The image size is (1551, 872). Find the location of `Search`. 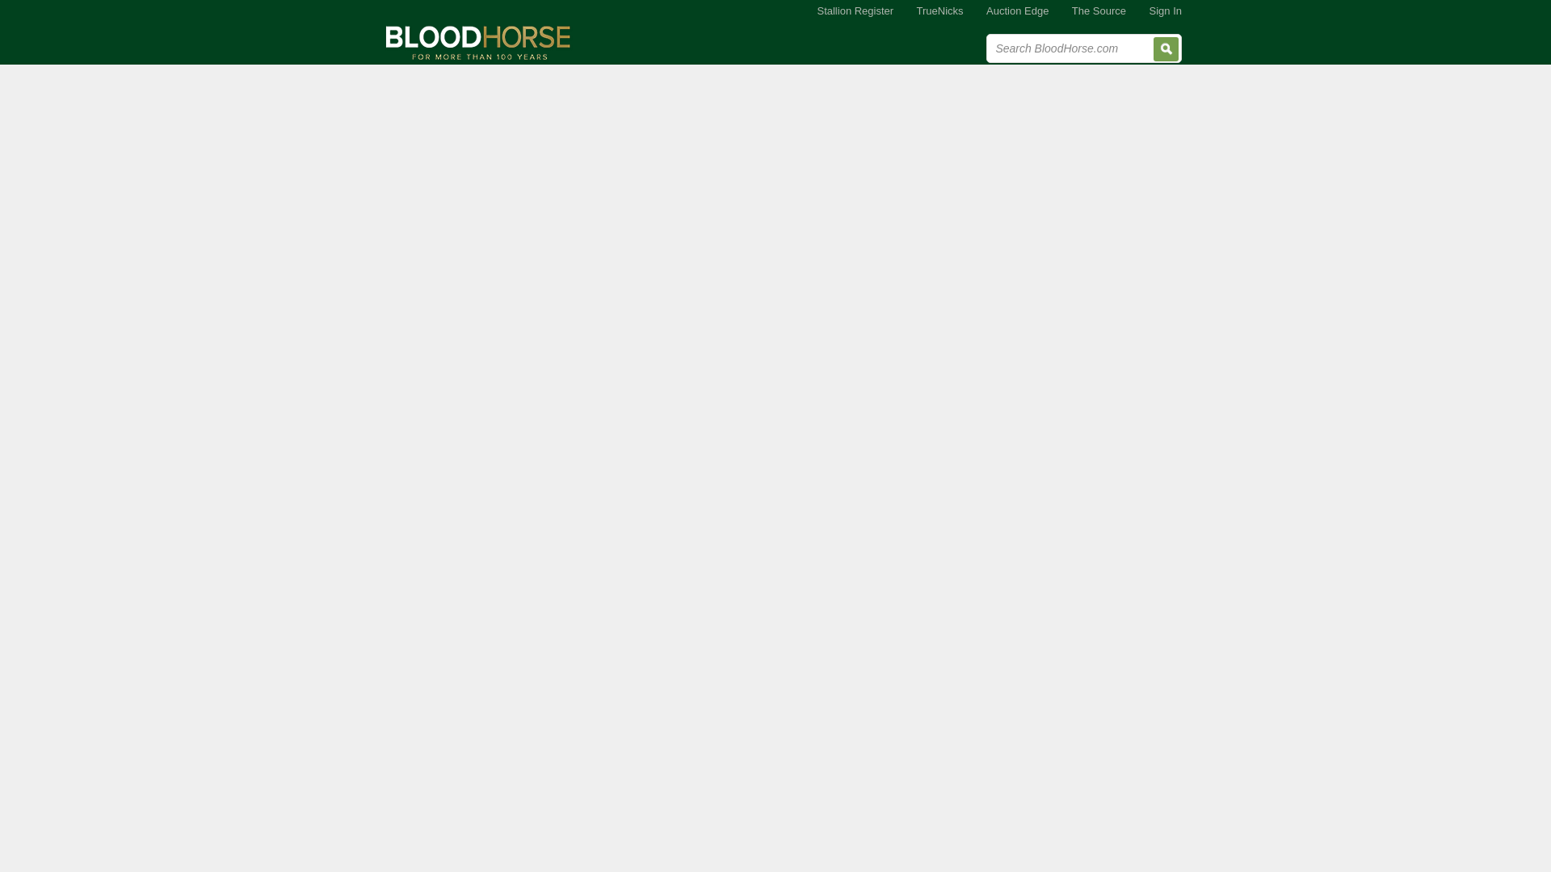

Search is located at coordinates (1166, 48).